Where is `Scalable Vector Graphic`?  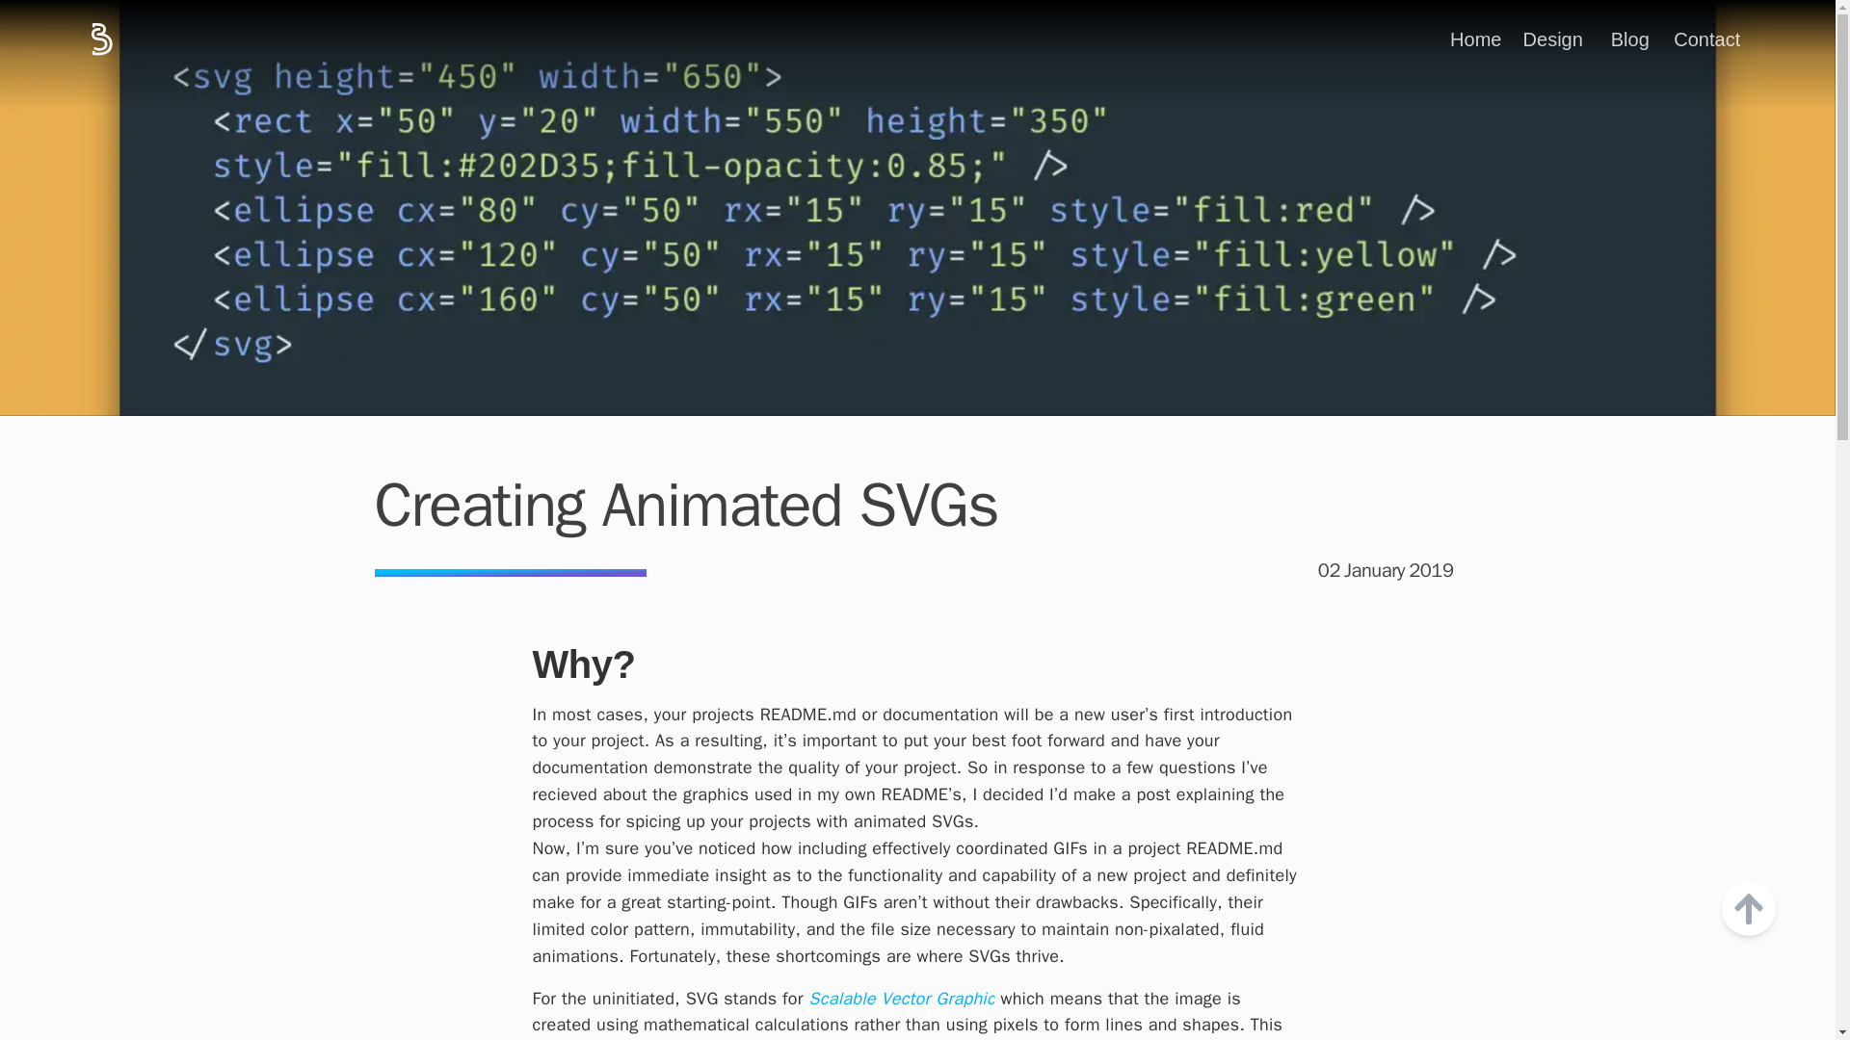 Scalable Vector Graphic is located at coordinates (902, 998).